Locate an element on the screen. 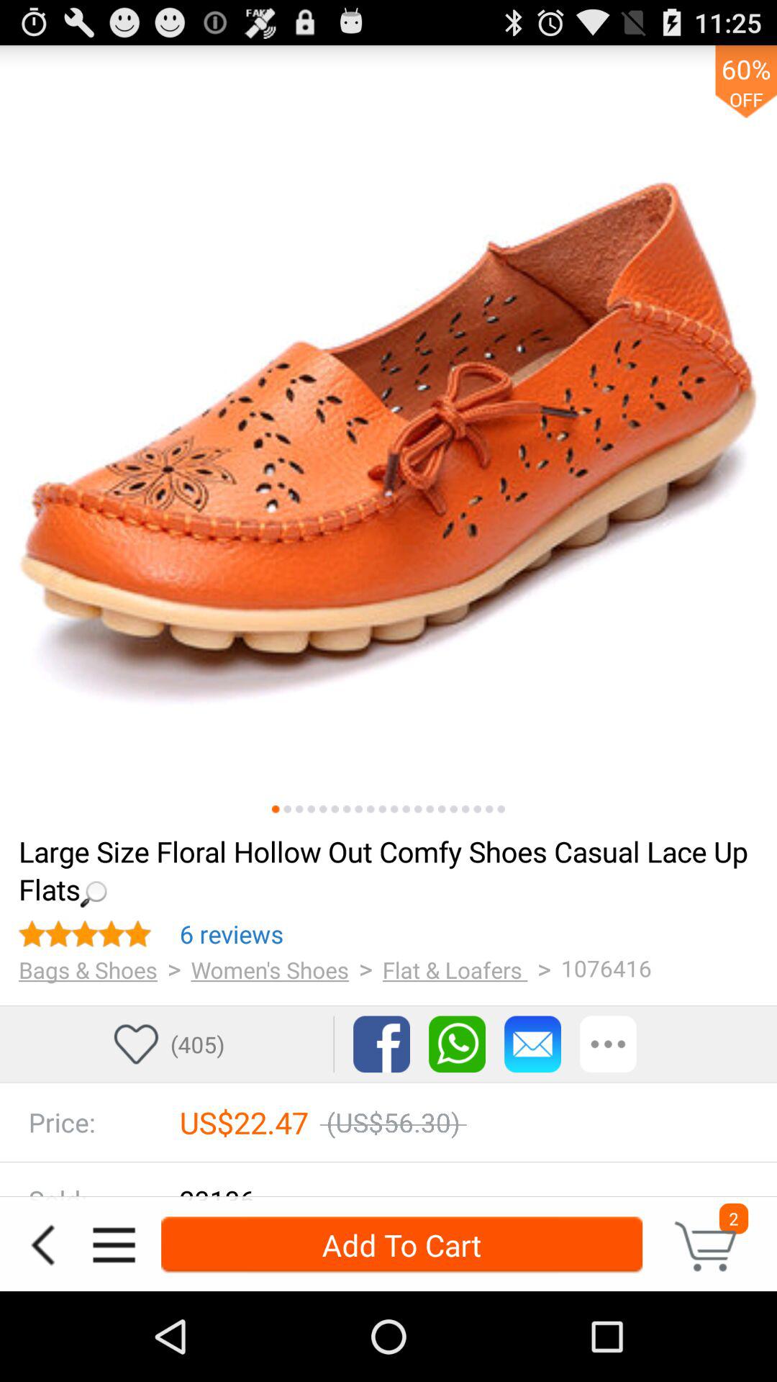 This screenshot has width=777, height=1382. go to menu is located at coordinates (114, 1245).